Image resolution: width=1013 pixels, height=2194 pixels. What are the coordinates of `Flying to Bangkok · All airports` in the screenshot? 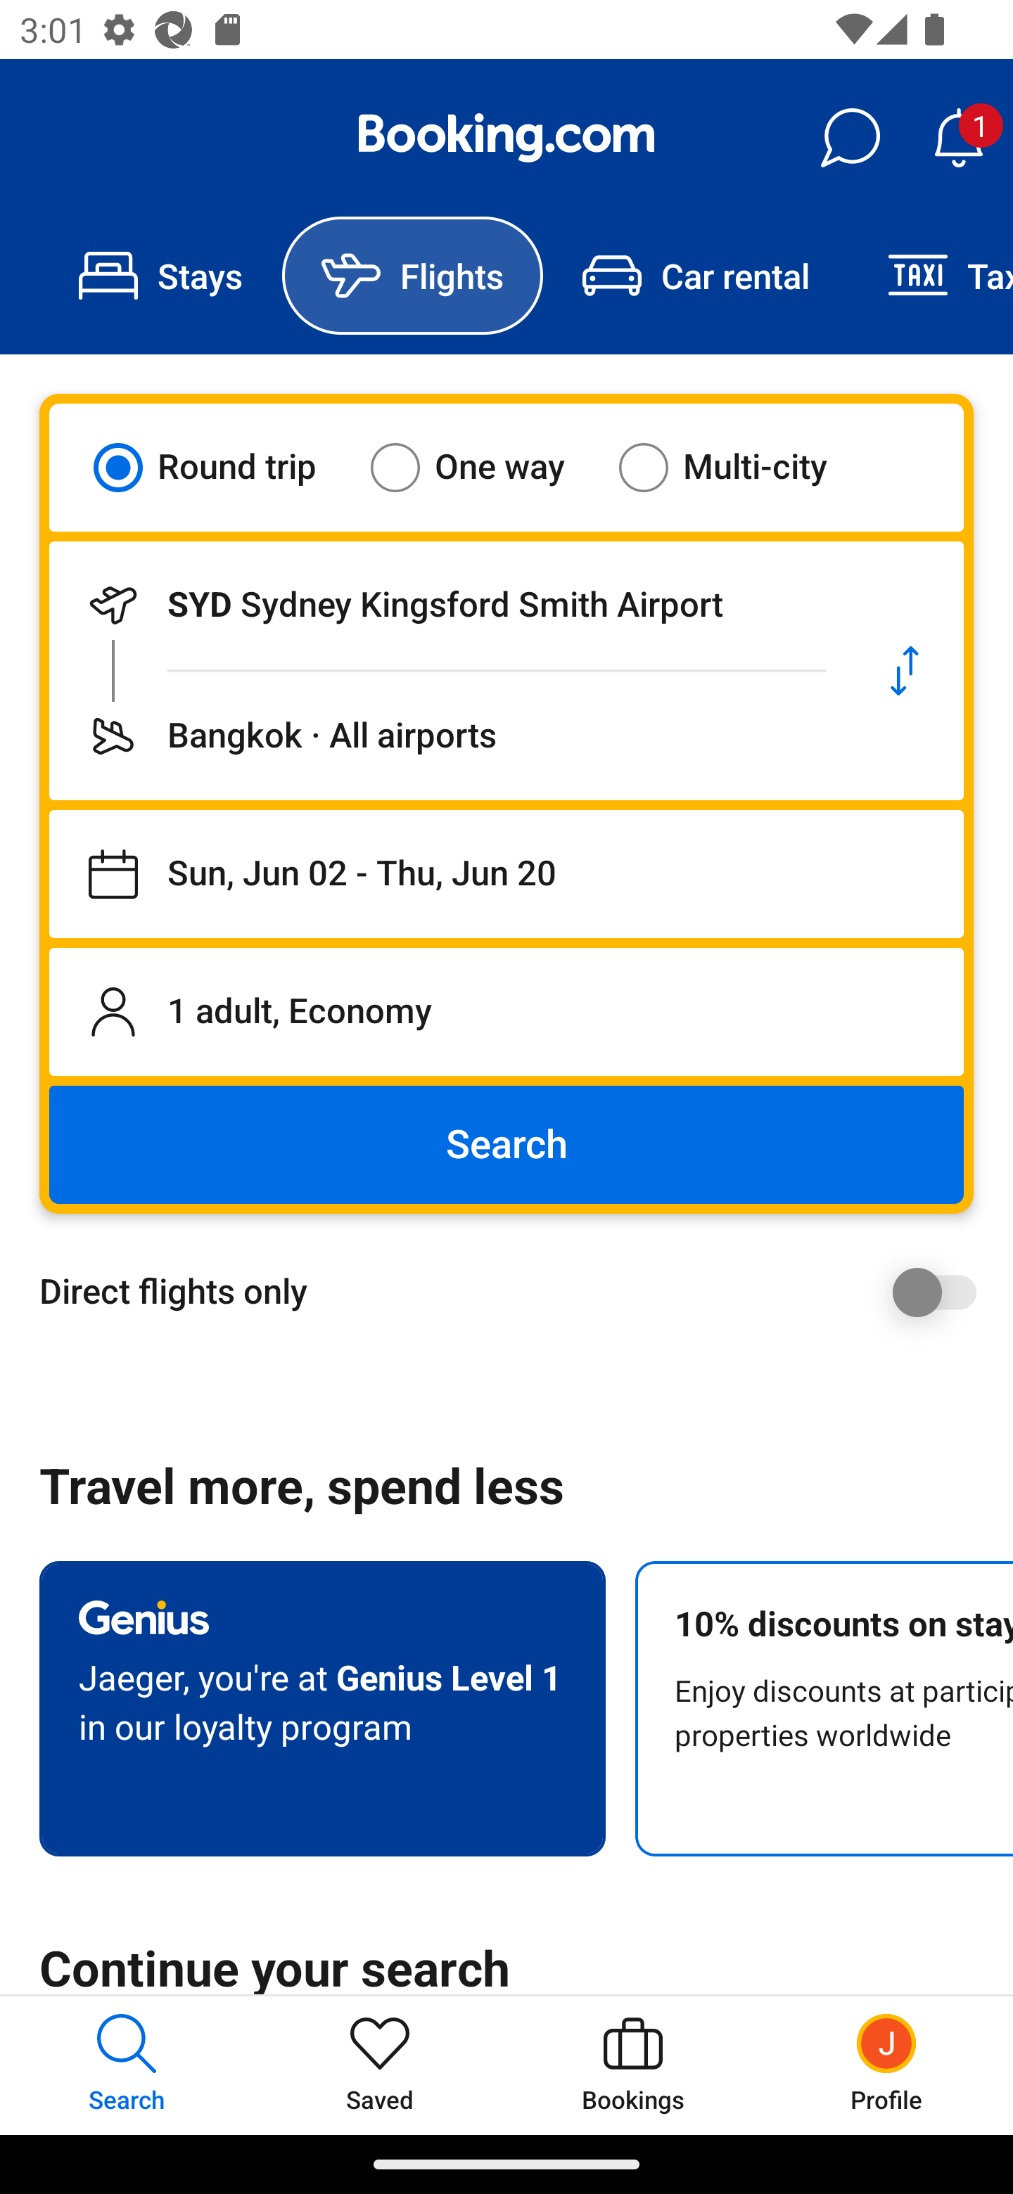 It's located at (447, 736).